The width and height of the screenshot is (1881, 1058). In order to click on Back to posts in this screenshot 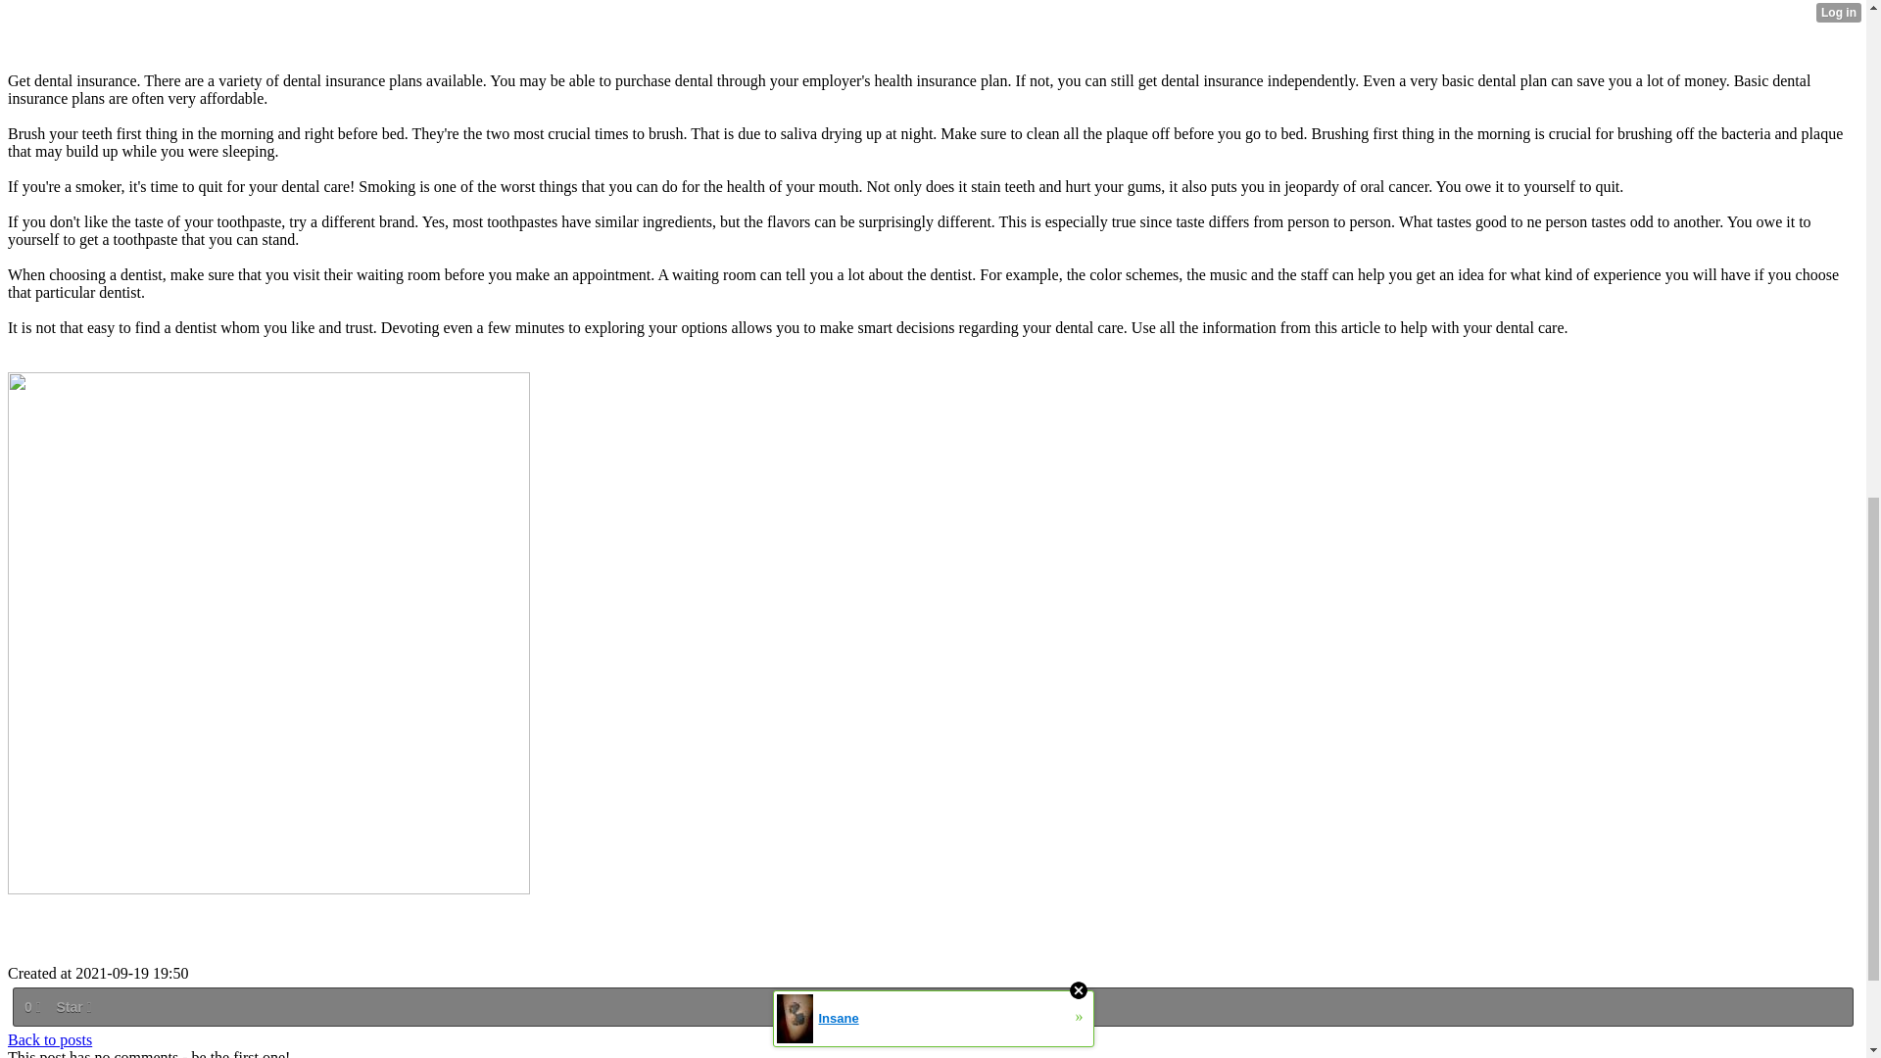, I will do `click(49, 1040)`.